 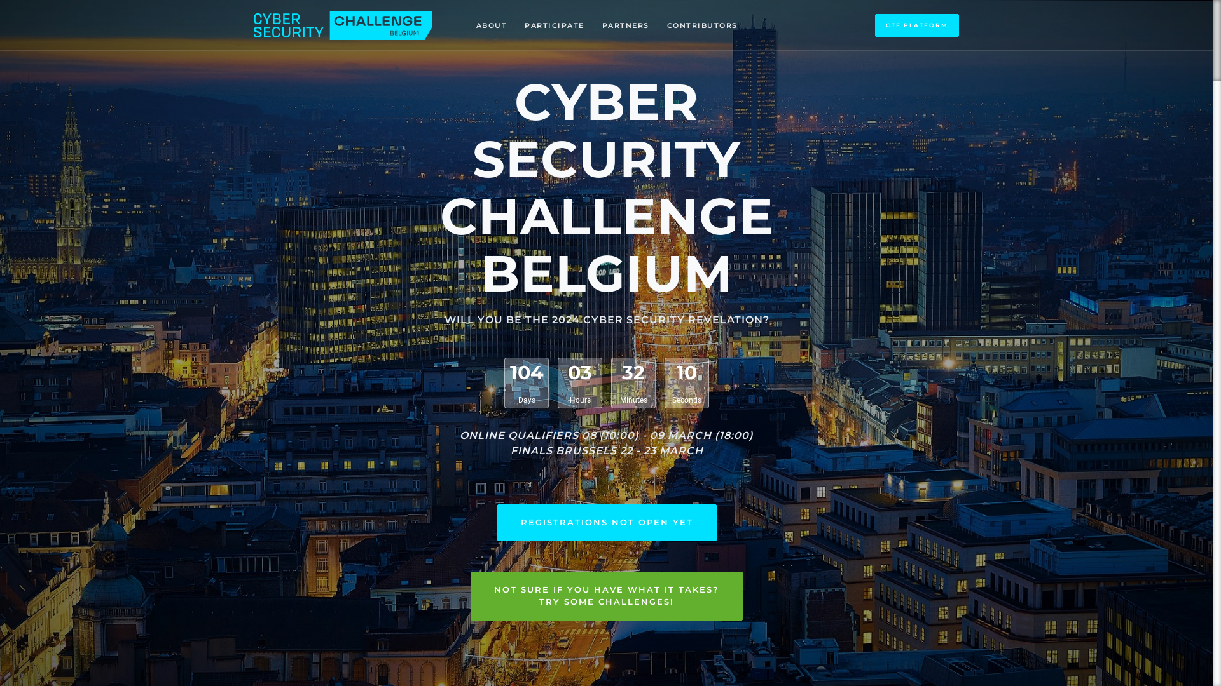 What do you see at coordinates (625, 25) in the screenshot?
I see `PARTNERS` at bounding box center [625, 25].